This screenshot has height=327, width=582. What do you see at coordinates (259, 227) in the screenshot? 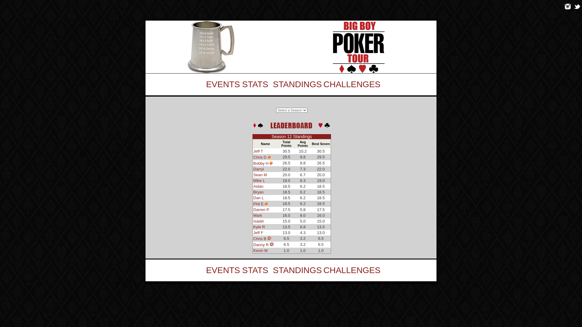
I see `Kyle R` at bounding box center [259, 227].